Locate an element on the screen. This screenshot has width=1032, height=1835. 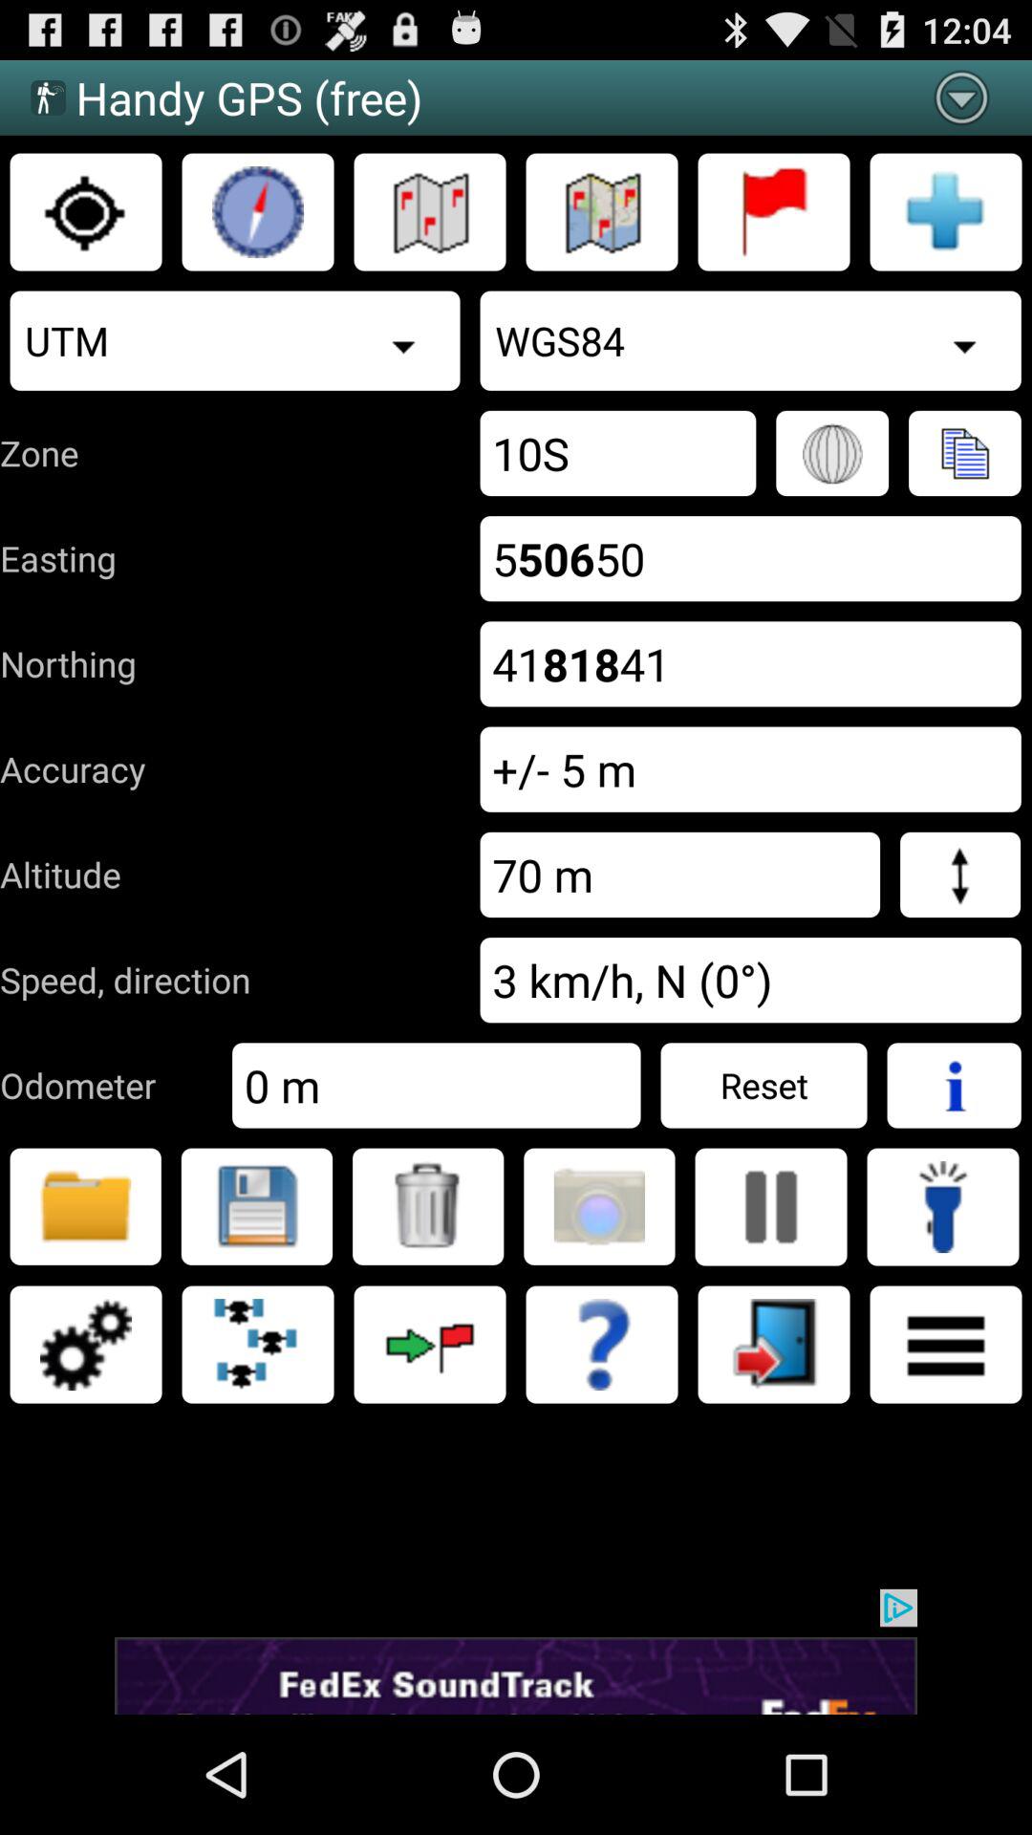
get more information is located at coordinates (954, 1086).